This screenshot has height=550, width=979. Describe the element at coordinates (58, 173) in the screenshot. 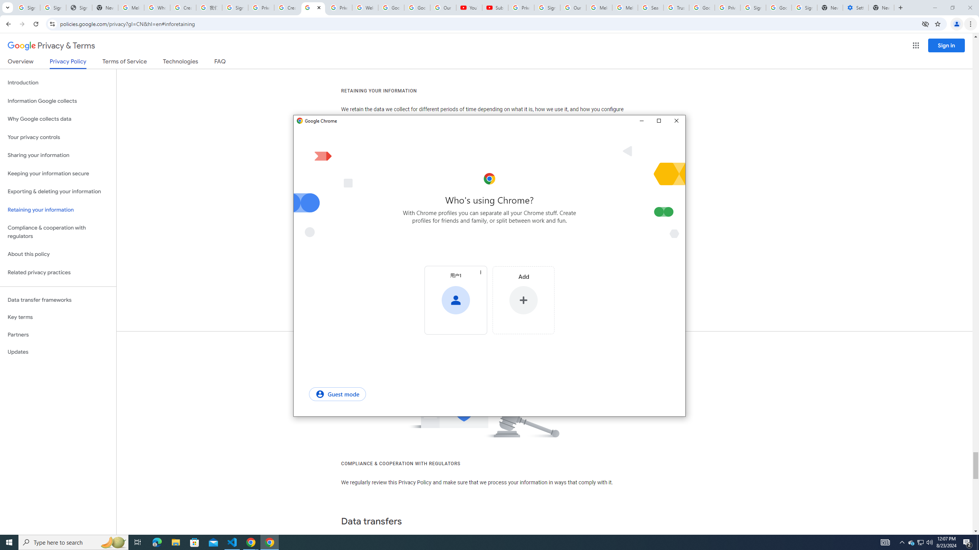

I see `Keeping your information secure` at that location.